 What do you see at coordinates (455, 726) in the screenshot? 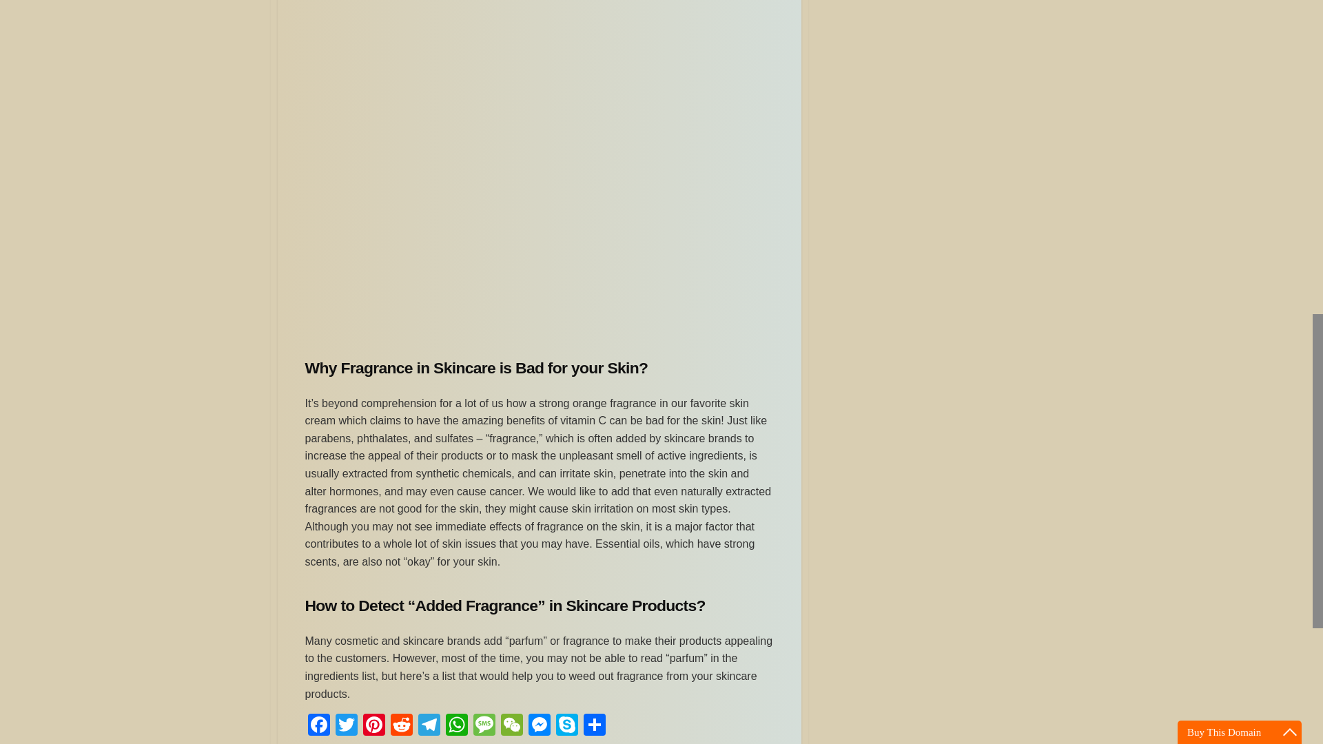
I see `WhatsApp` at bounding box center [455, 726].